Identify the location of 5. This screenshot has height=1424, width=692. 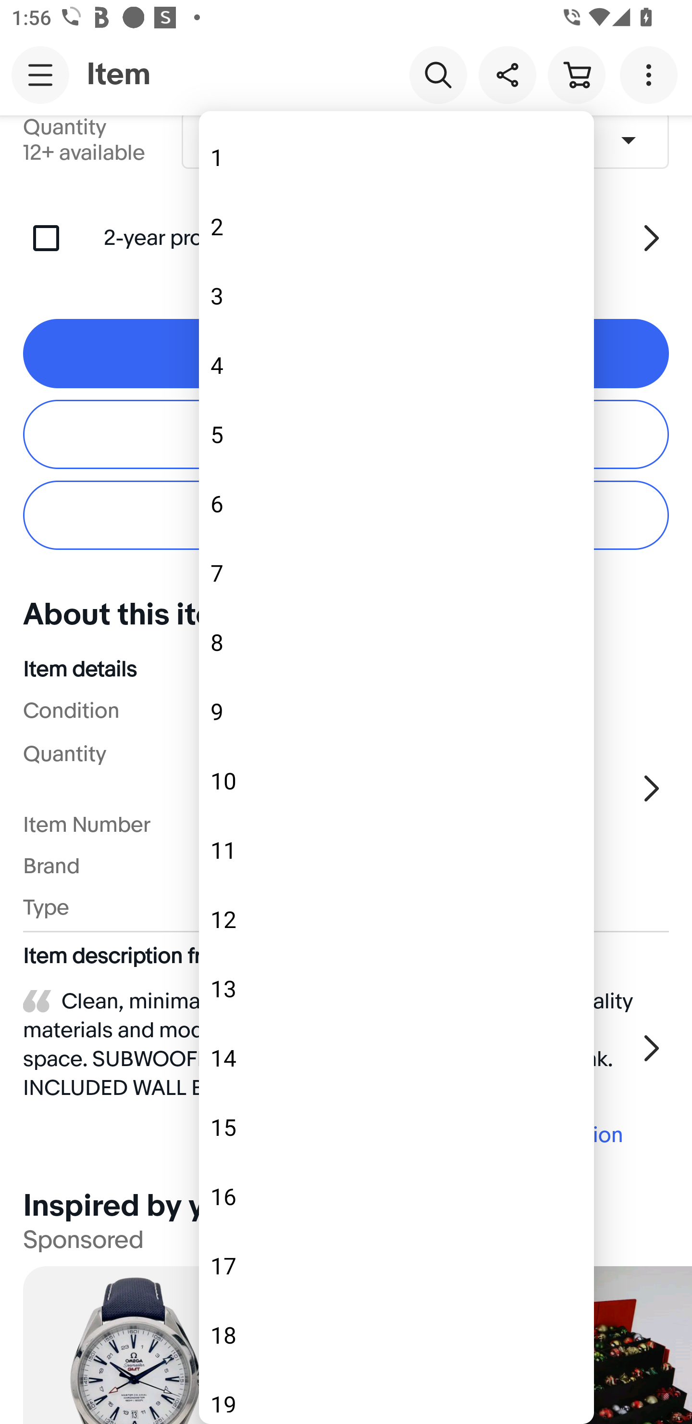
(396, 434).